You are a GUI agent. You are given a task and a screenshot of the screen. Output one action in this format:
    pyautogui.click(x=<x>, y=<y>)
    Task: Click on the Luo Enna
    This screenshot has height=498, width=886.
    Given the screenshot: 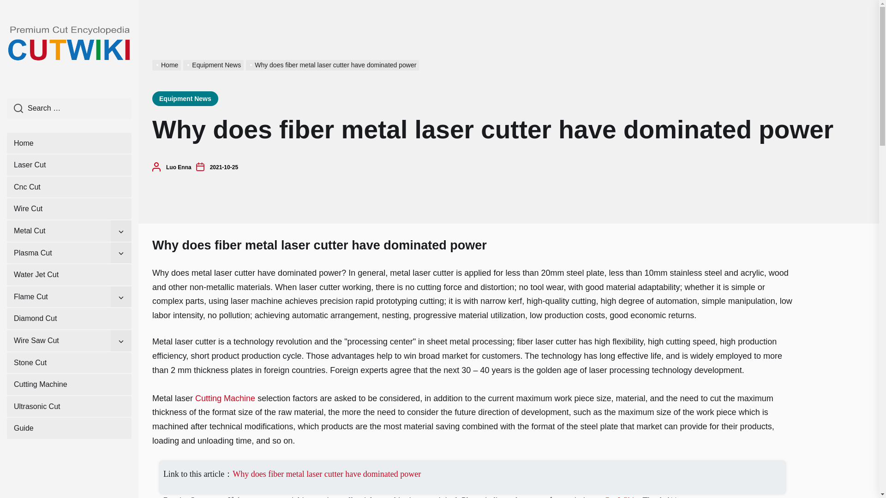 What is the action you would take?
    pyautogui.click(x=179, y=167)
    